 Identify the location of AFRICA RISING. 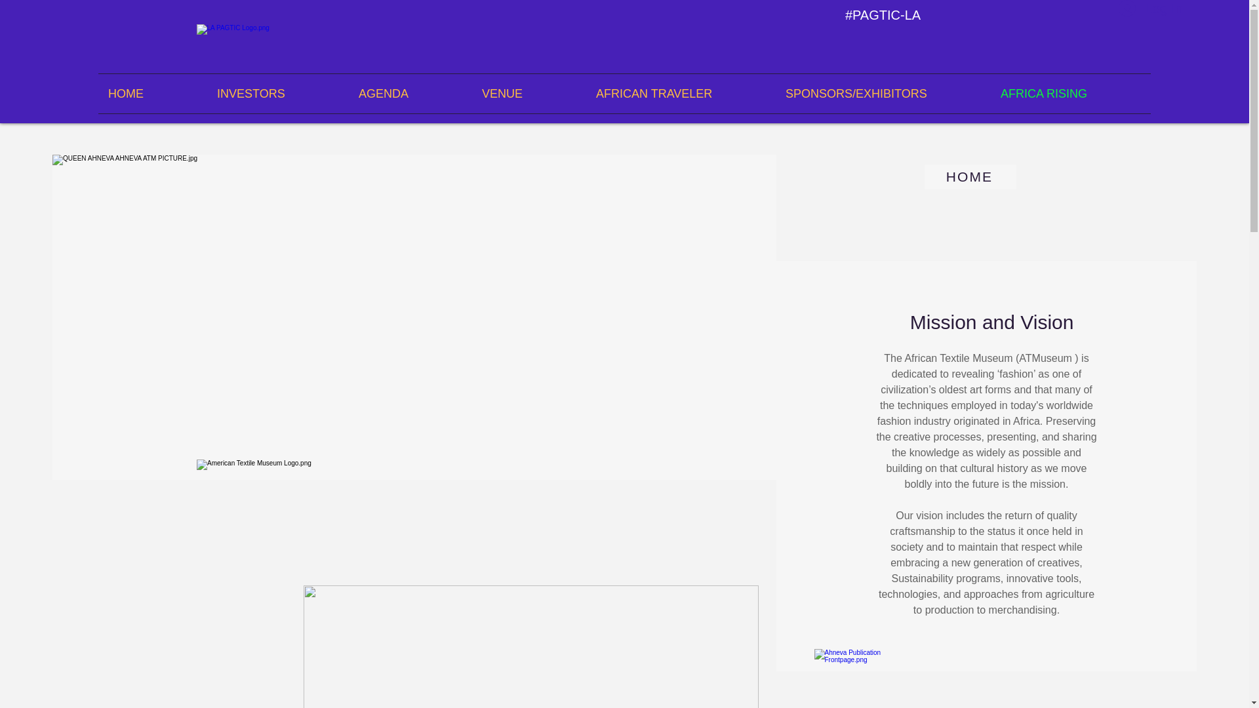
(1070, 93).